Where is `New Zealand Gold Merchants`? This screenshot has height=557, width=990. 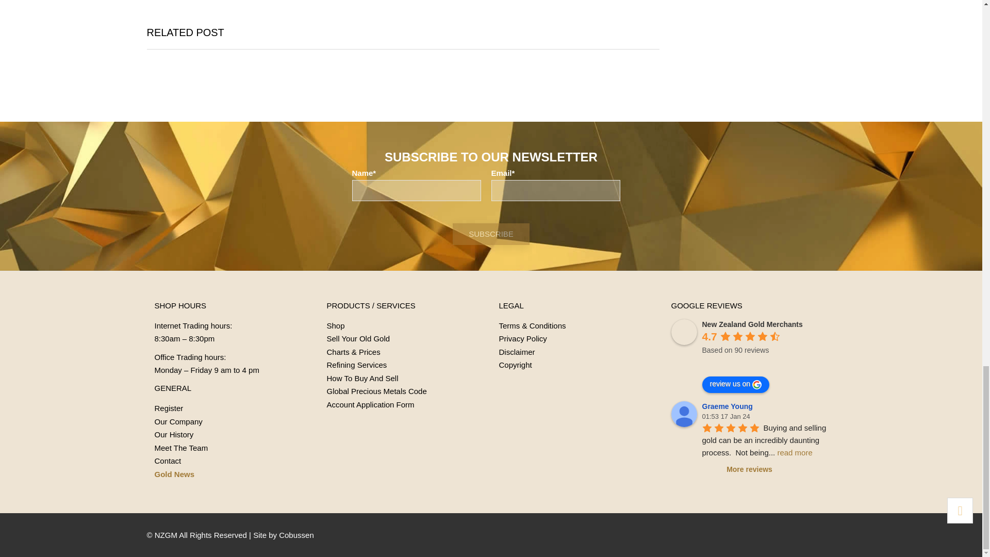 New Zealand Gold Merchants is located at coordinates (684, 332).